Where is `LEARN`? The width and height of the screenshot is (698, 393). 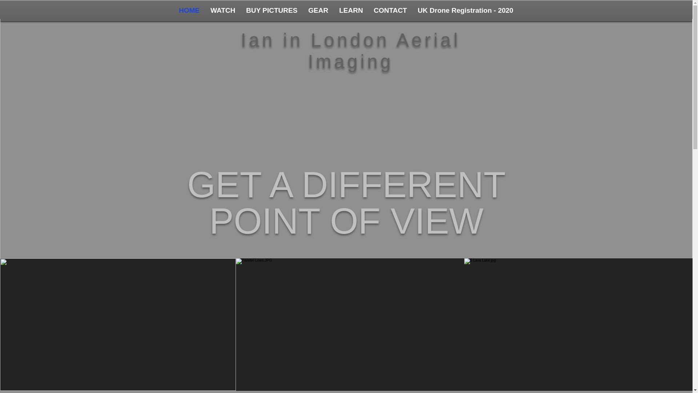 LEARN is located at coordinates (351, 10).